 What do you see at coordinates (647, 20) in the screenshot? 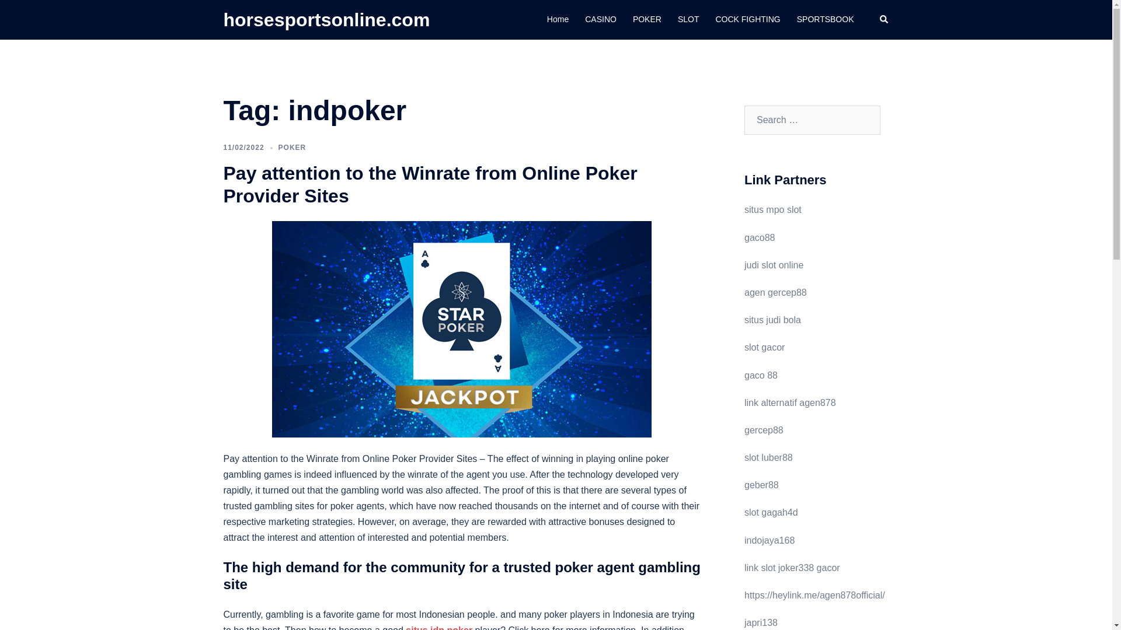
I see `POKER` at bounding box center [647, 20].